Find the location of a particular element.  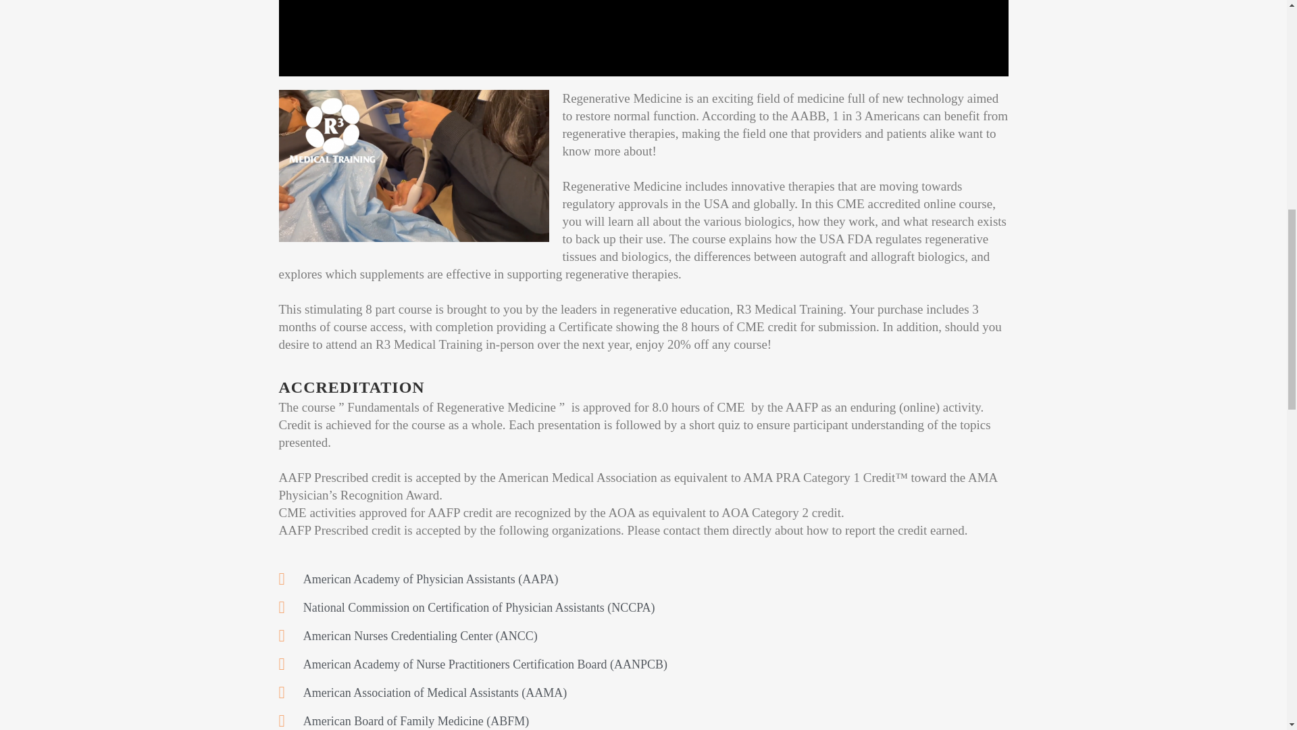

vimeo Video Player is located at coordinates (643, 39).